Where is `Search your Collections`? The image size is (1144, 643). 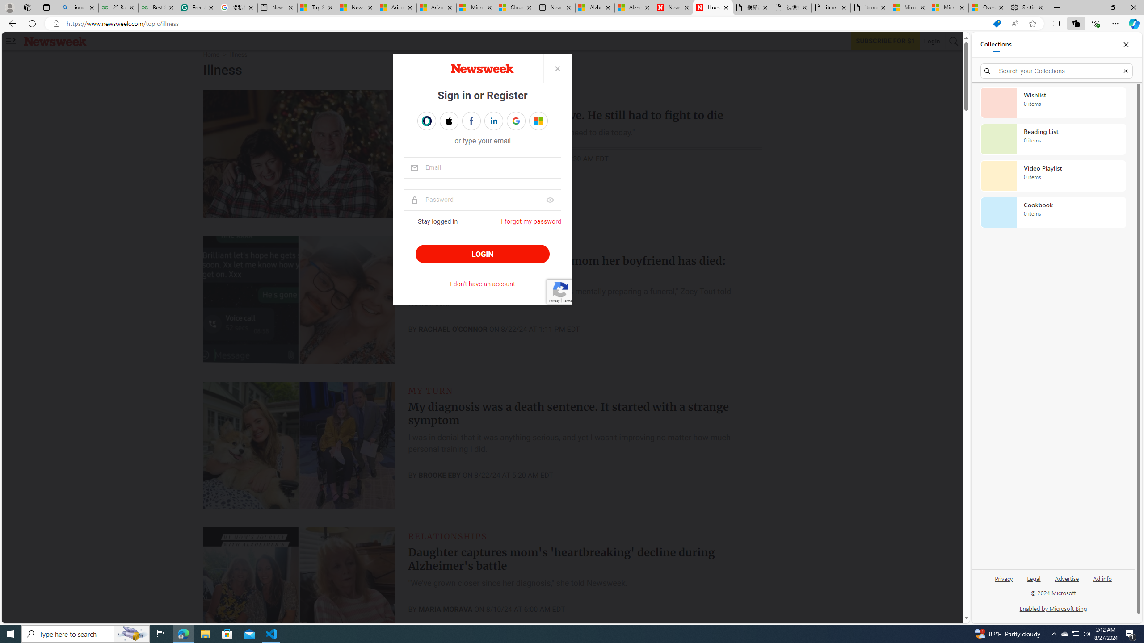 Search your Collections is located at coordinates (1057, 71).